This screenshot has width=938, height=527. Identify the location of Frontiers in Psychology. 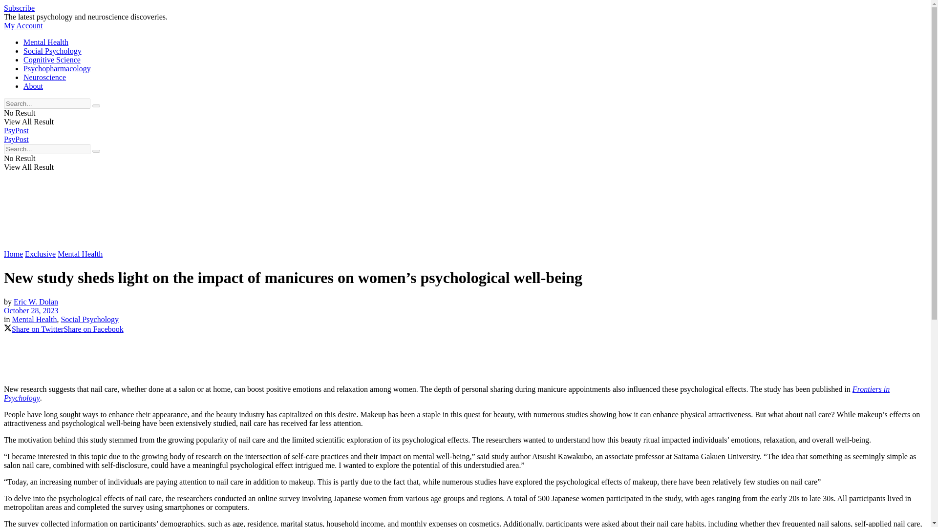
(447, 393).